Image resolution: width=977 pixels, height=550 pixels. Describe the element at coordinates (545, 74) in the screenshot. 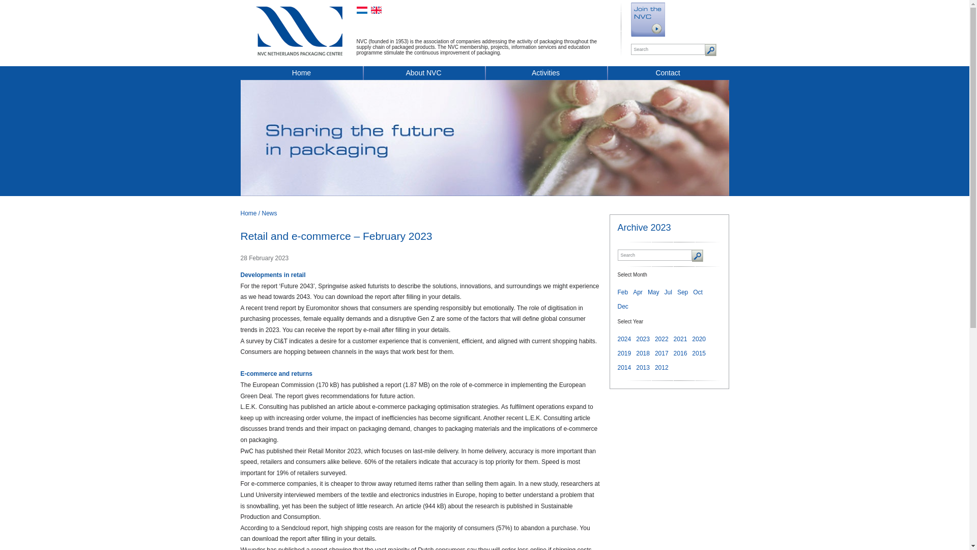

I see `Activities` at that location.